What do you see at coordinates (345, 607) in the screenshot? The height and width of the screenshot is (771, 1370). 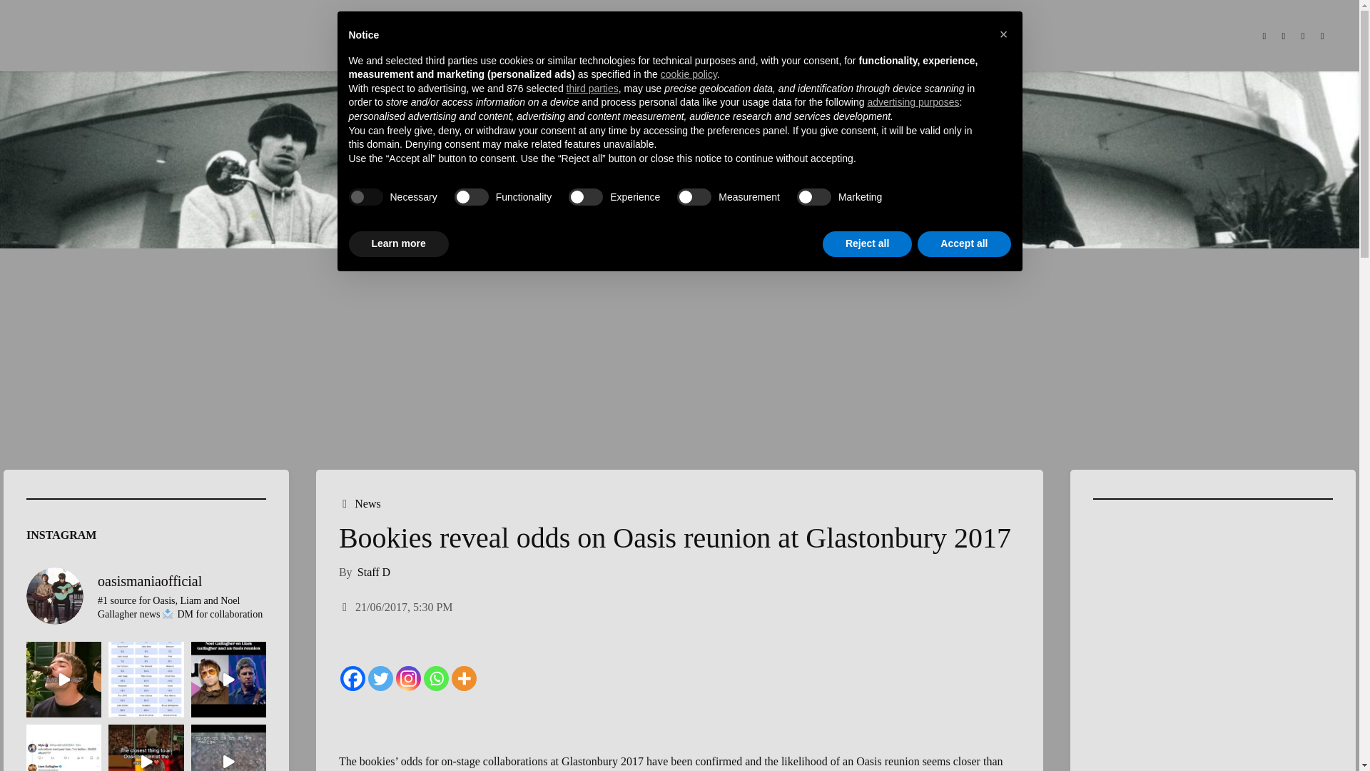 I see `Date` at bounding box center [345, 607].